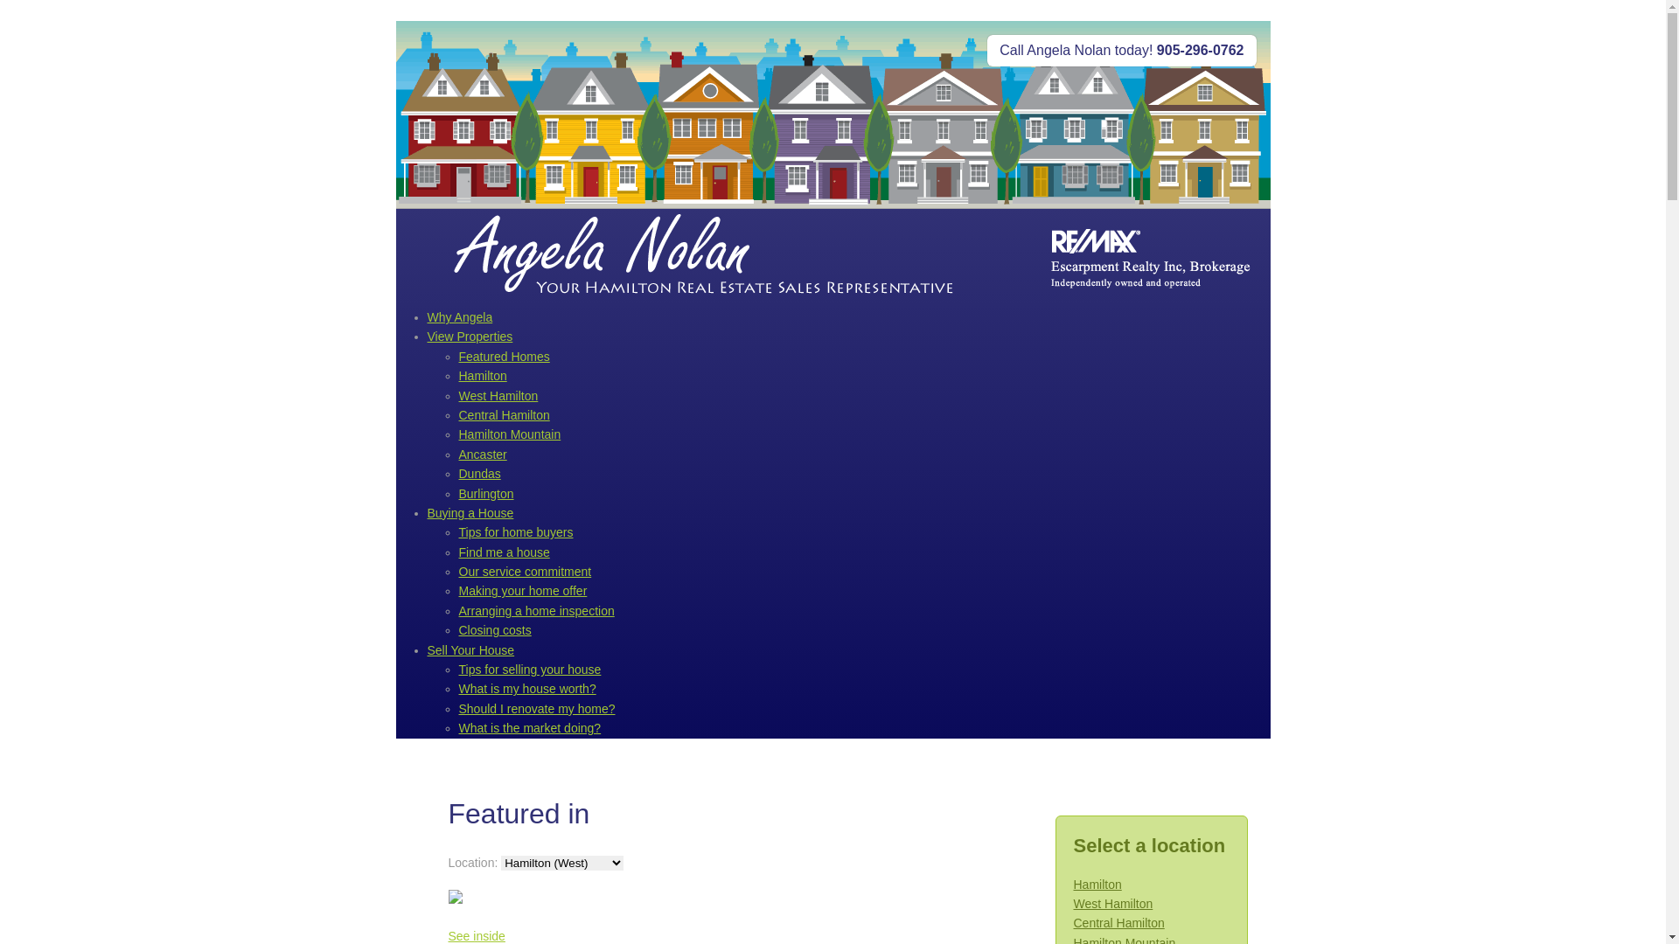 Image resolution: width=1679 pixels, height=944 pixels. I want to click on Dundas, so click(479, 474).